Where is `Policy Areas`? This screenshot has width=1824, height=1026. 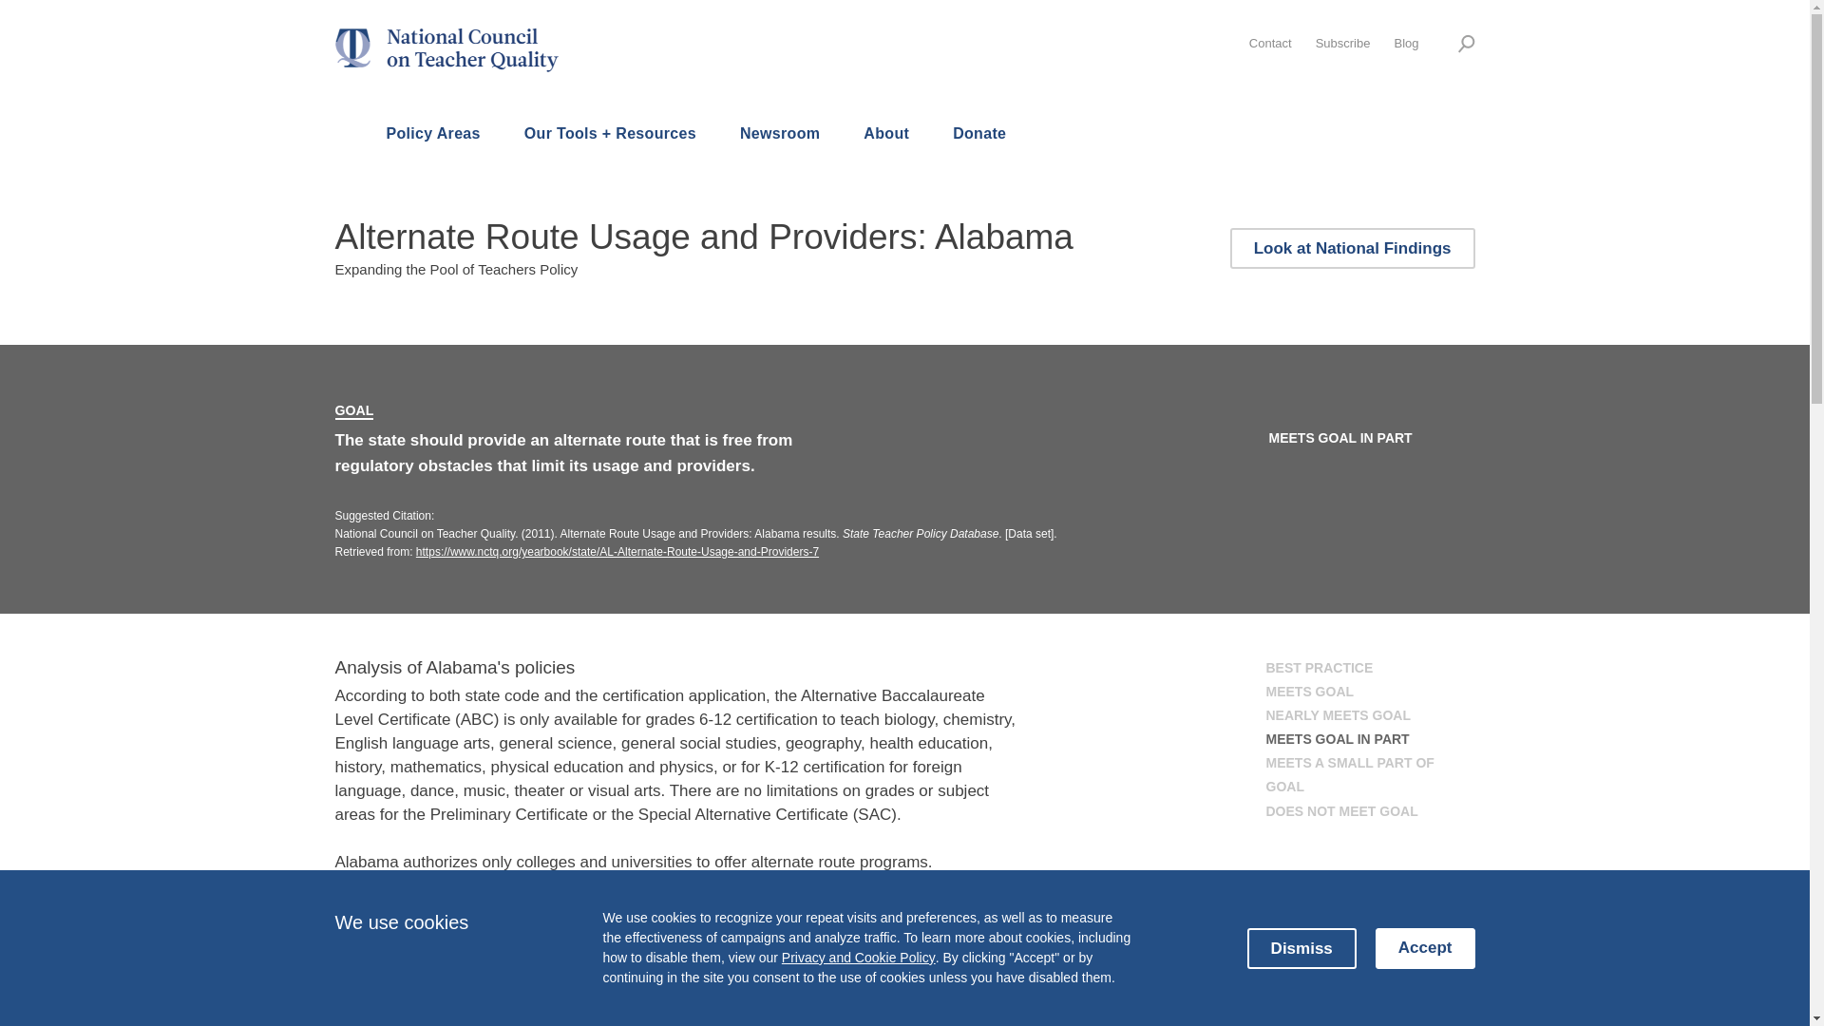 Policy Areas is located at coordinates (433, 135).